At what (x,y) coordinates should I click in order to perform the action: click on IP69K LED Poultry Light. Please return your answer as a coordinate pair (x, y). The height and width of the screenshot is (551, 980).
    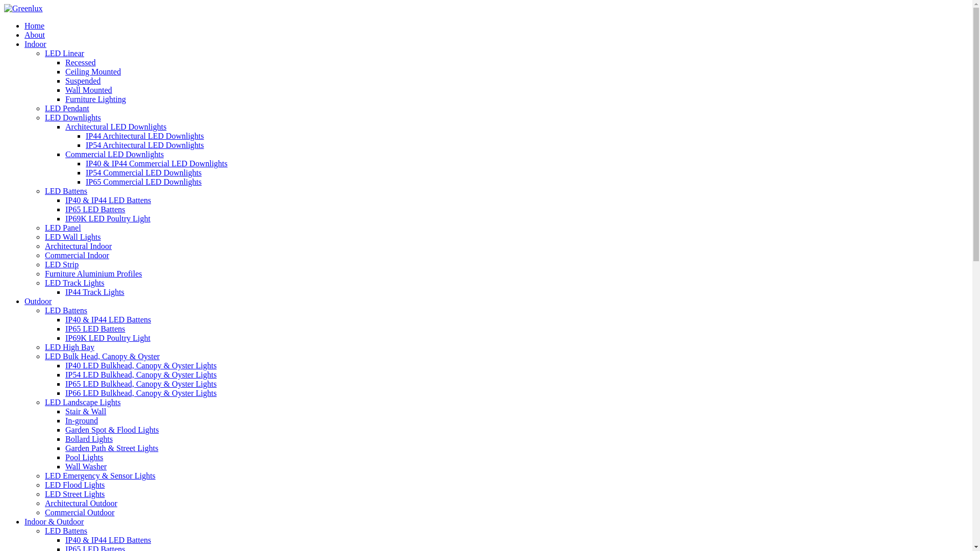
    Looking at the image, I should click on (108, 338).